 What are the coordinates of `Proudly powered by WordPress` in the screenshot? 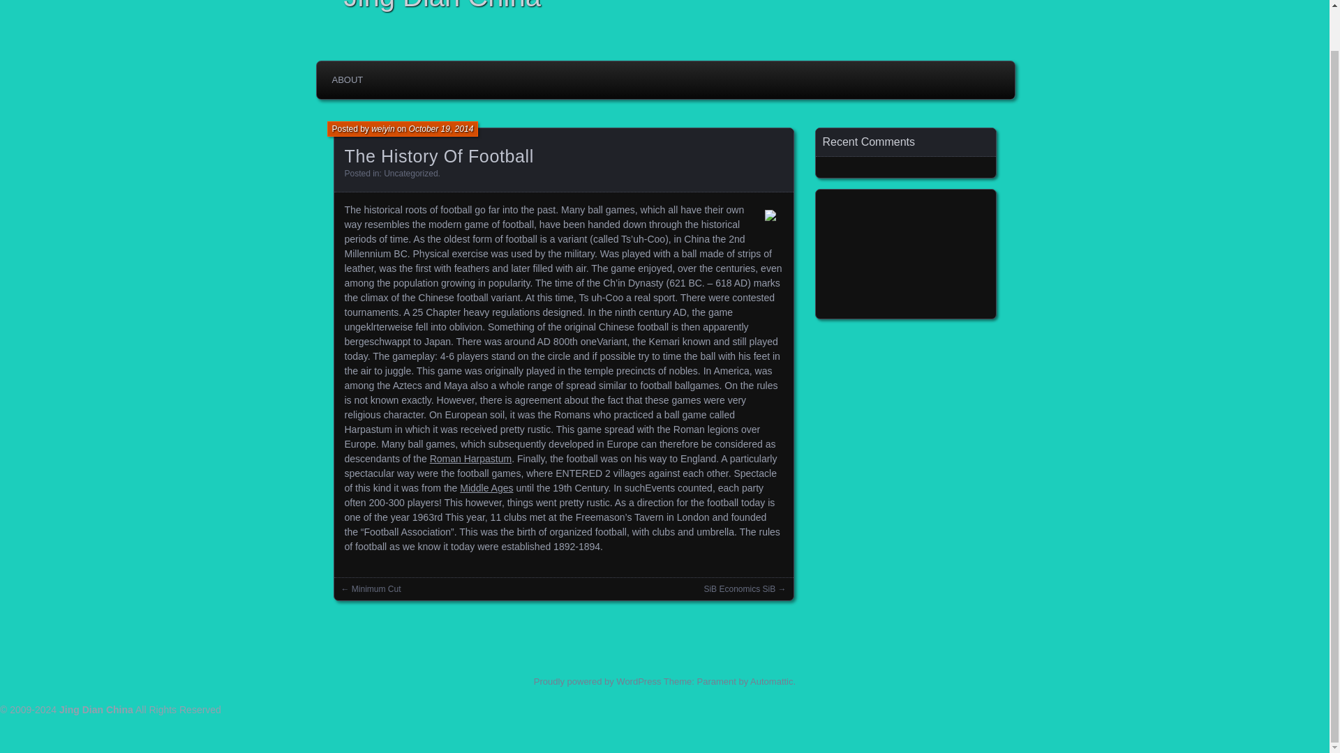 It's located at (597, 680).